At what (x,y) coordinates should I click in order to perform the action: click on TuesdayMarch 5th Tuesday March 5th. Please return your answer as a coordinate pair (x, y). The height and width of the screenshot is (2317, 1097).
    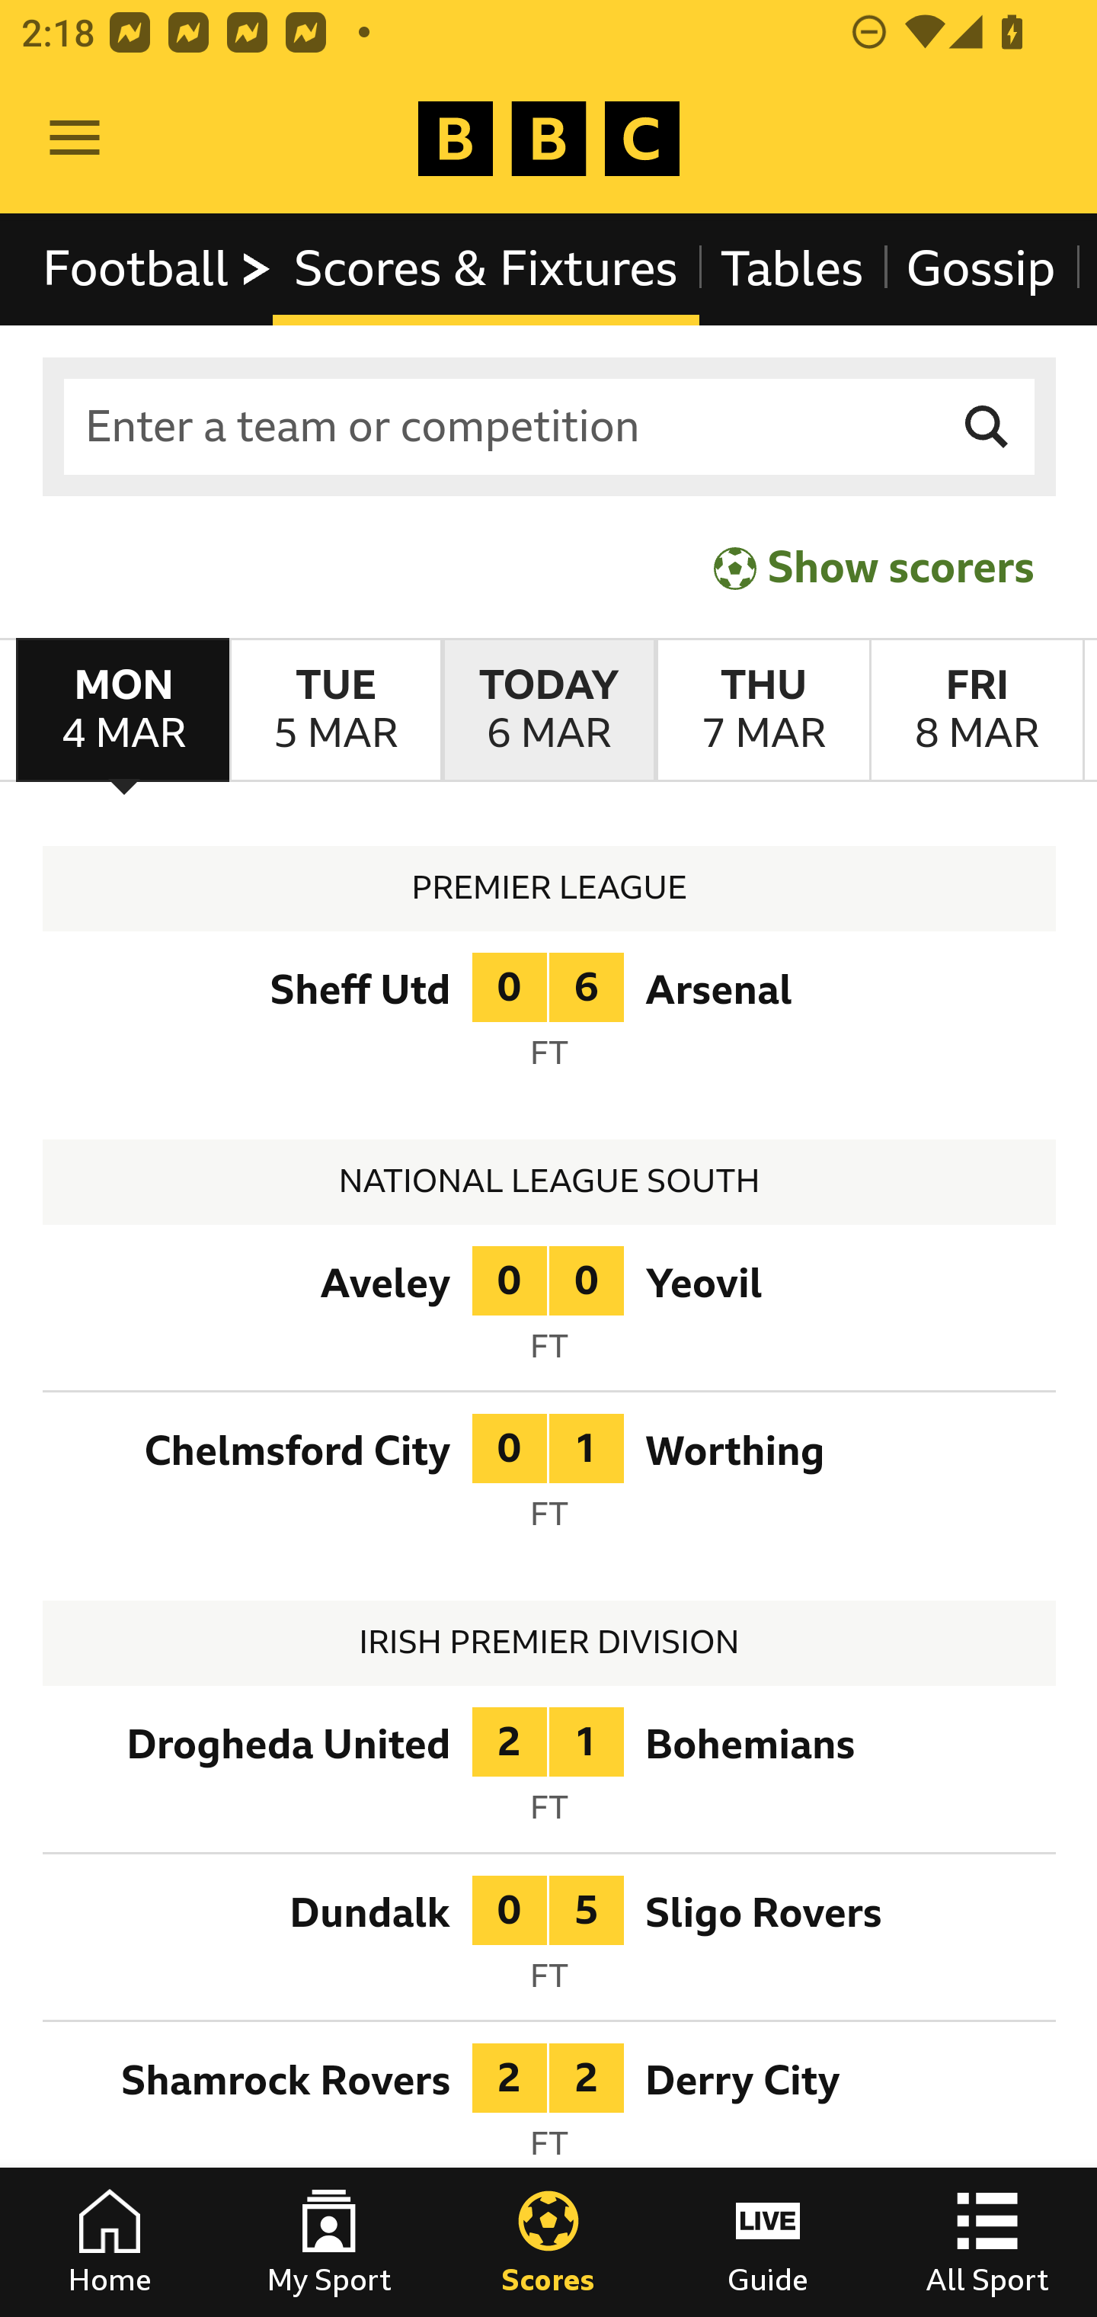
    Looking at the image, I should click on (335, 710).